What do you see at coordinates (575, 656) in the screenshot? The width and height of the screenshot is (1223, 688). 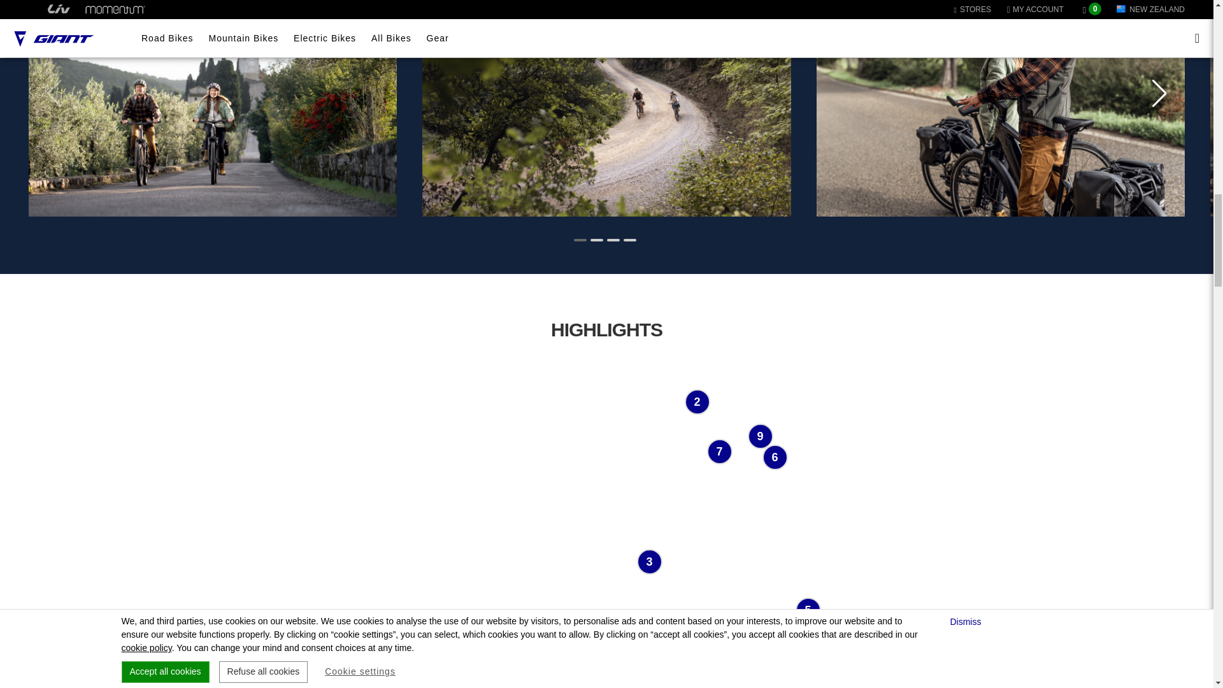 I see `SyncDrive Sport` at bounding box center [575, 656].